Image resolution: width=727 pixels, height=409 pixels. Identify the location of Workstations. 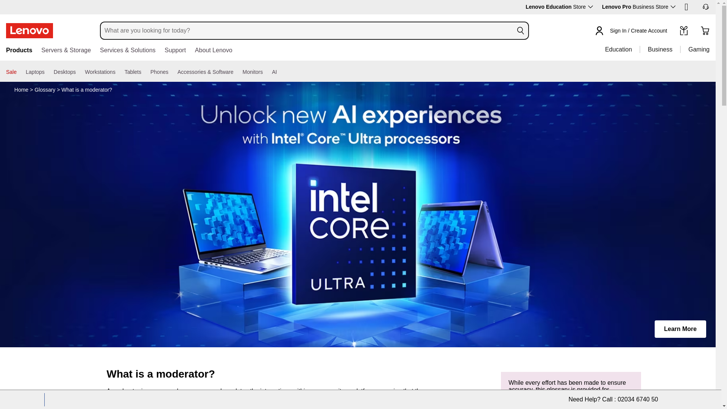
(100, 72).